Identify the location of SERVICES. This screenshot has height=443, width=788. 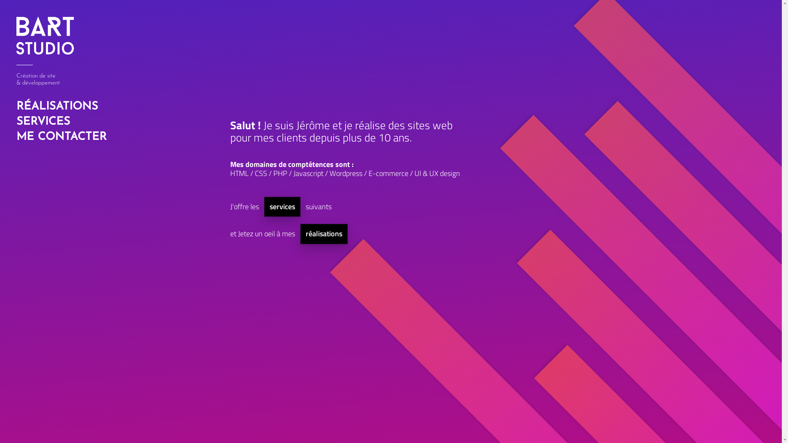
(61, 122).